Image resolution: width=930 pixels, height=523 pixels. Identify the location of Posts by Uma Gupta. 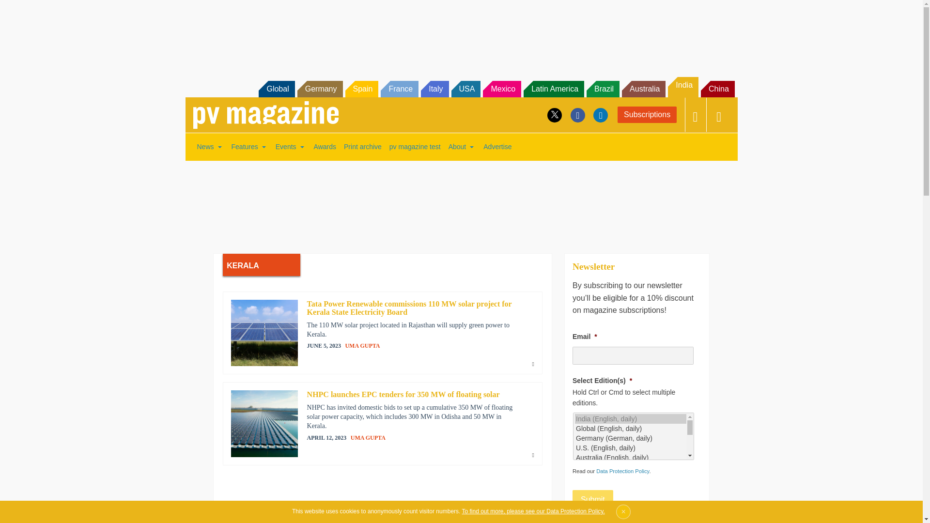
(368, 438).